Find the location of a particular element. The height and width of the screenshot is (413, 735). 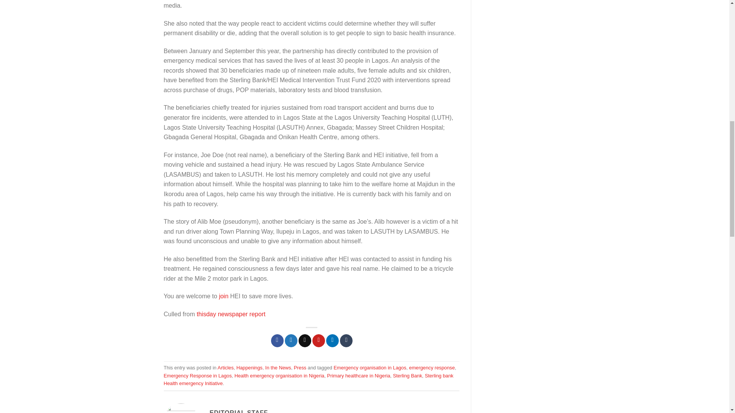

Share on Facebook is located at coordinates (277, 340).